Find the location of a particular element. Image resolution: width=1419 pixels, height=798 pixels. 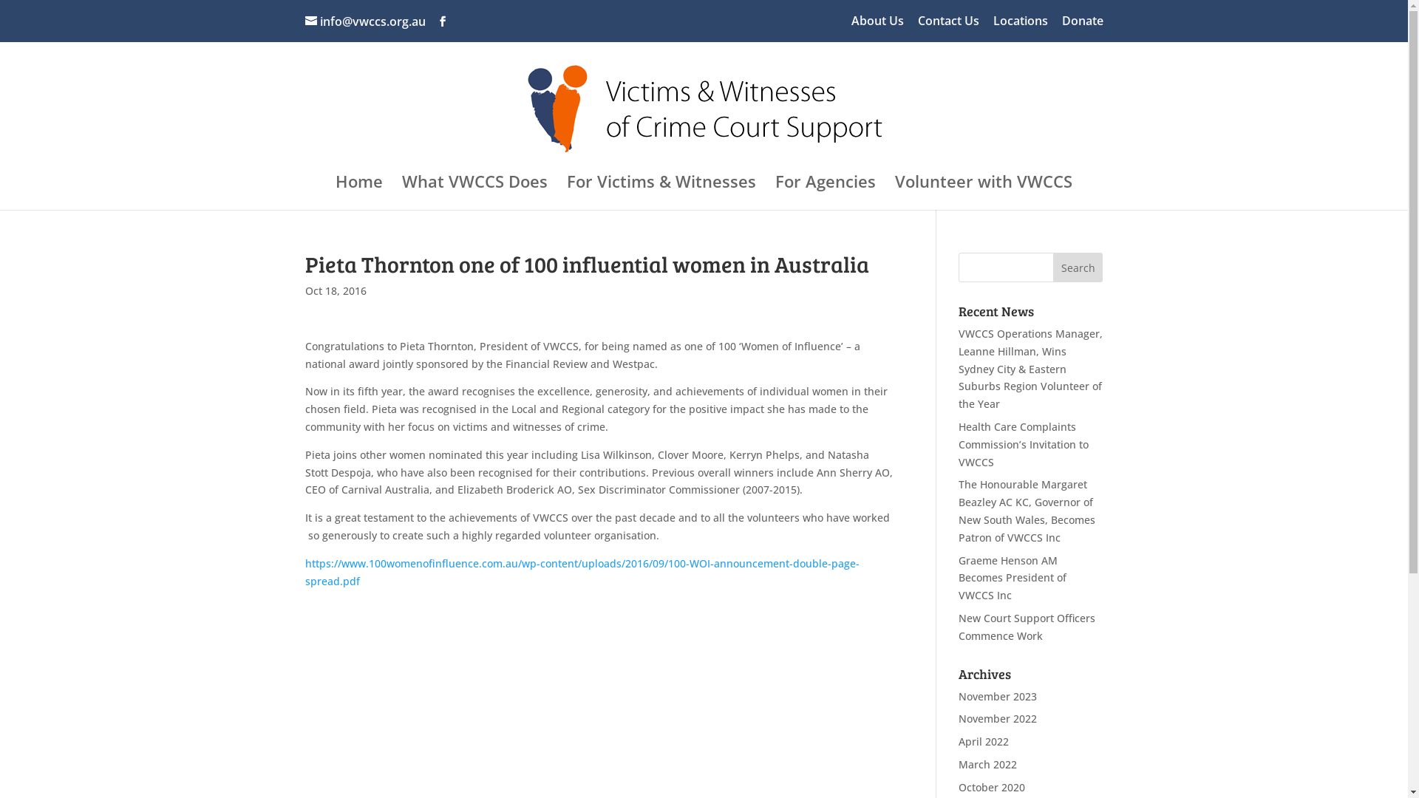

Locations is located at coordinates (1021, 25).